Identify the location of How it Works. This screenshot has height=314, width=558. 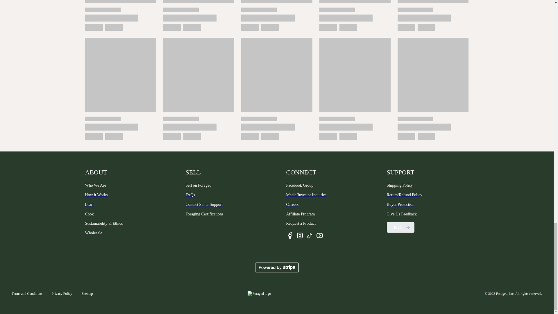
(126, 195).